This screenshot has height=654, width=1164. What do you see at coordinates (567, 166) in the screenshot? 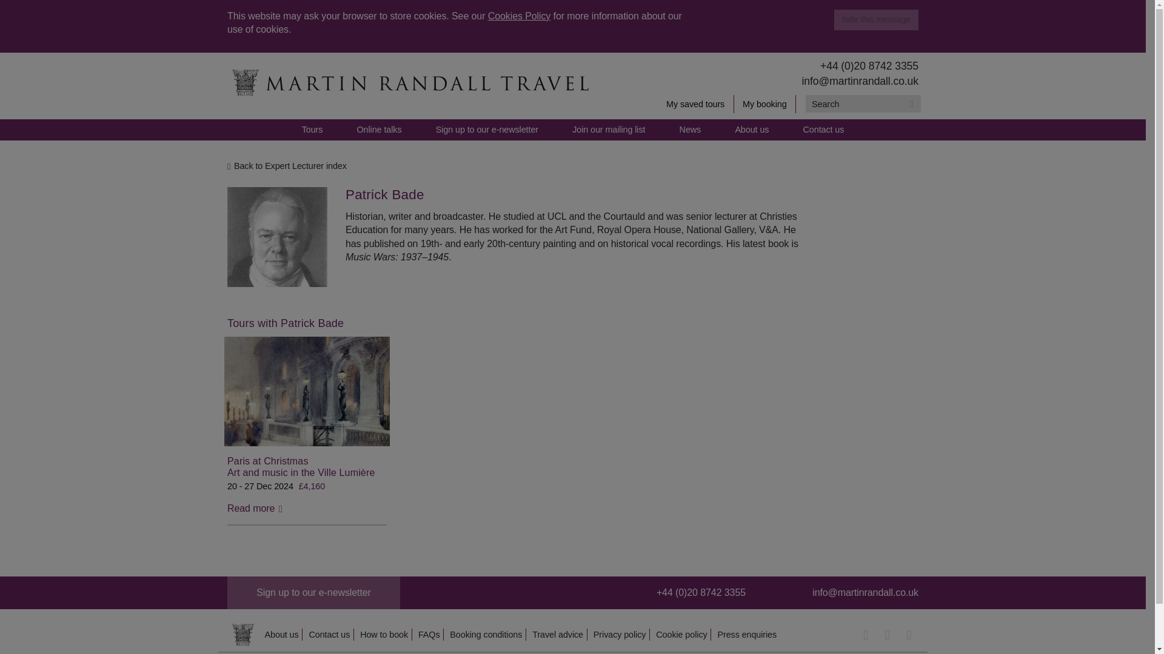
I see `Back to Expert Lecturer index` at bounding box center [567, 166].